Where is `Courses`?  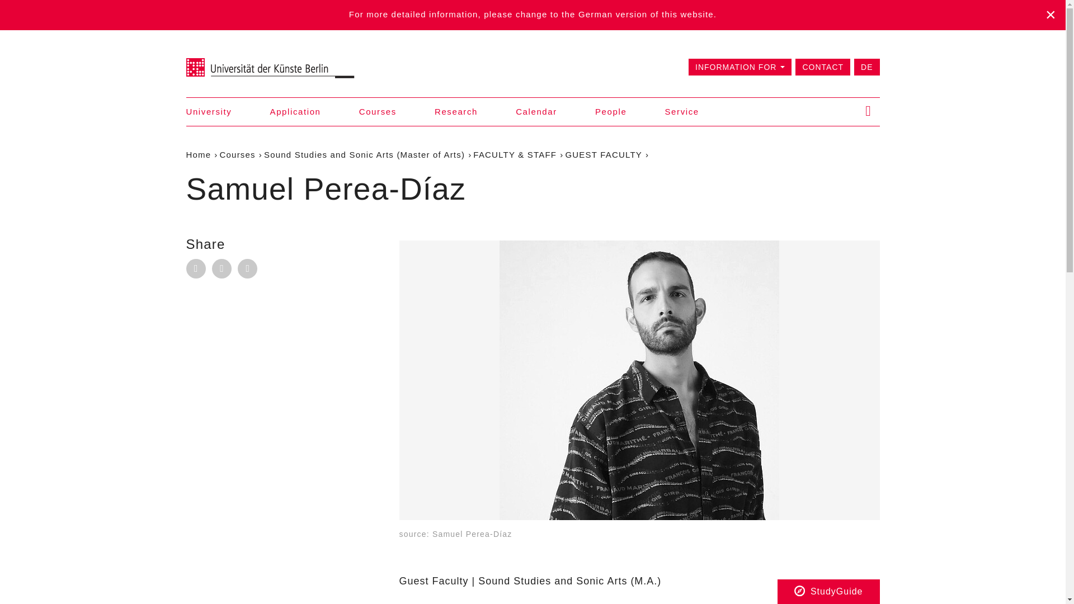 Courses is located at coordinates (377, 111).